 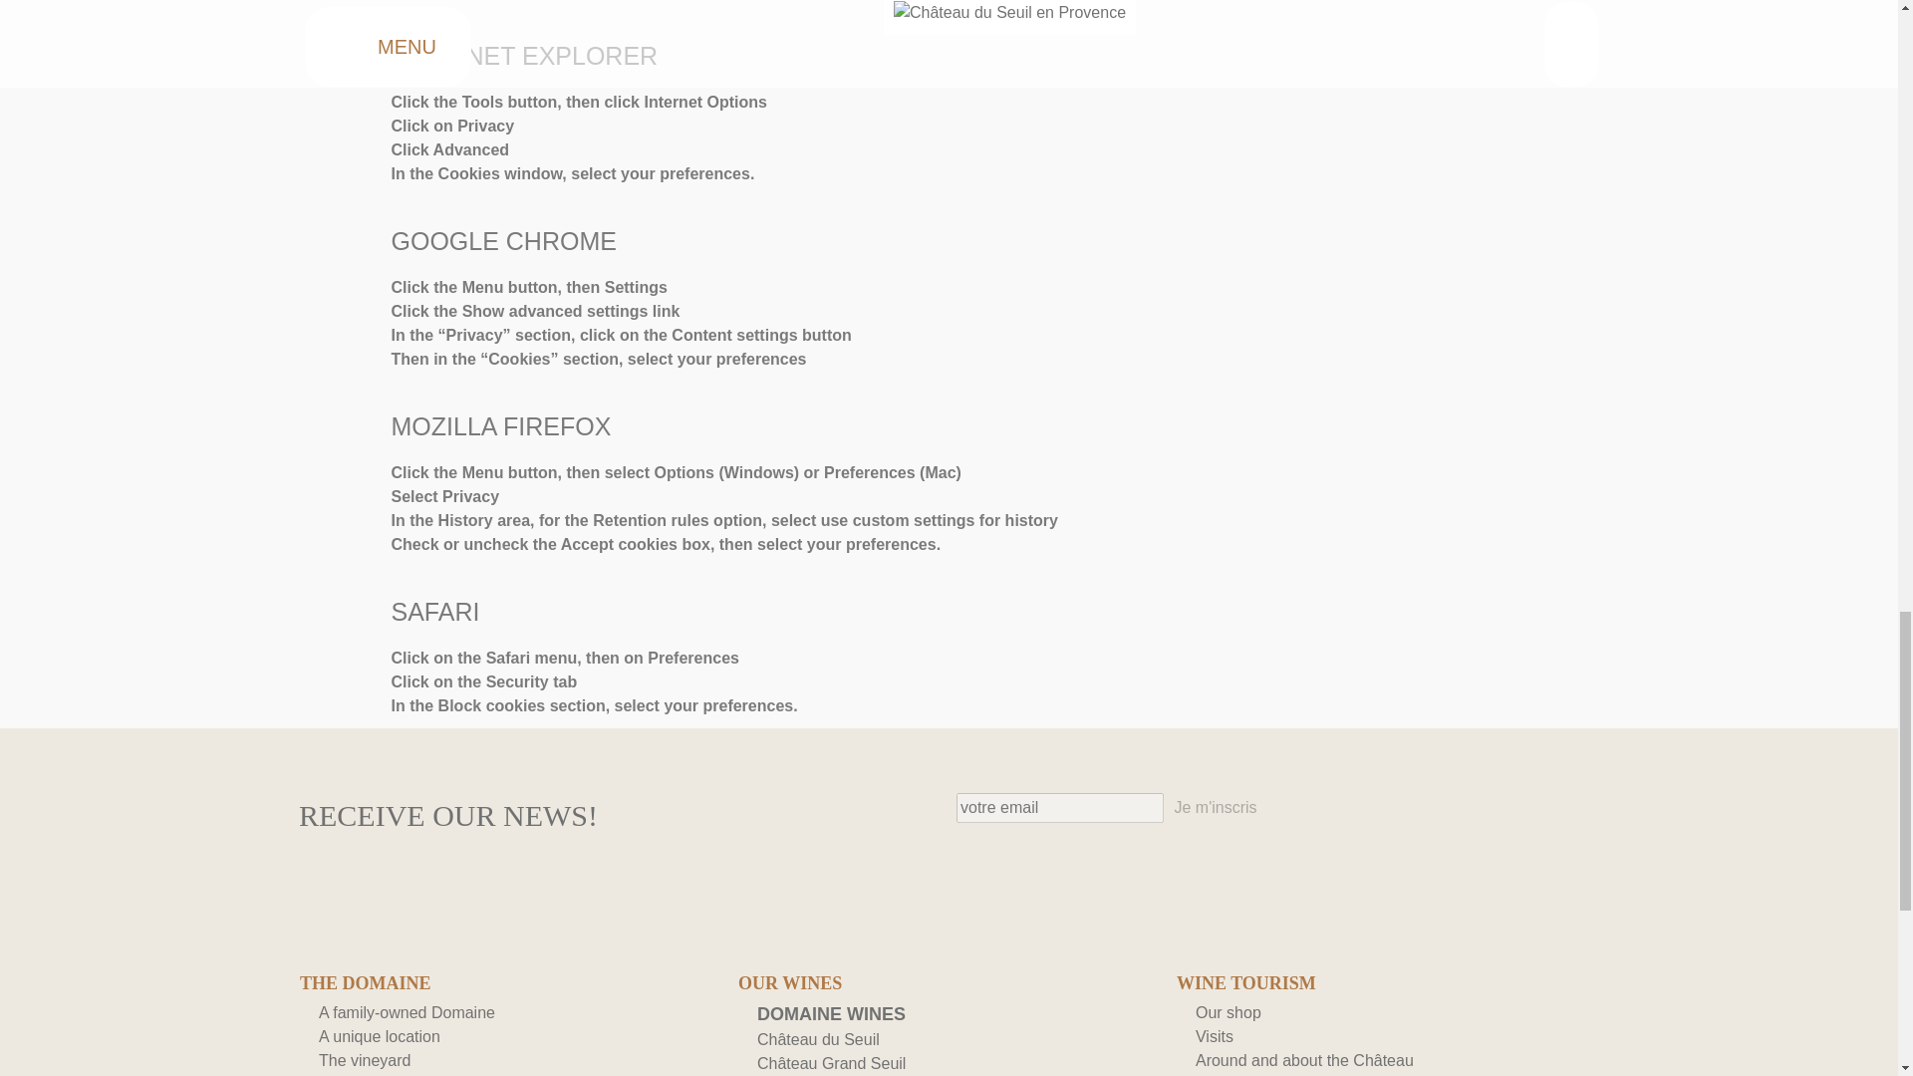 I want to click on A family-owned Domaine, so click(x=407, y=1012).